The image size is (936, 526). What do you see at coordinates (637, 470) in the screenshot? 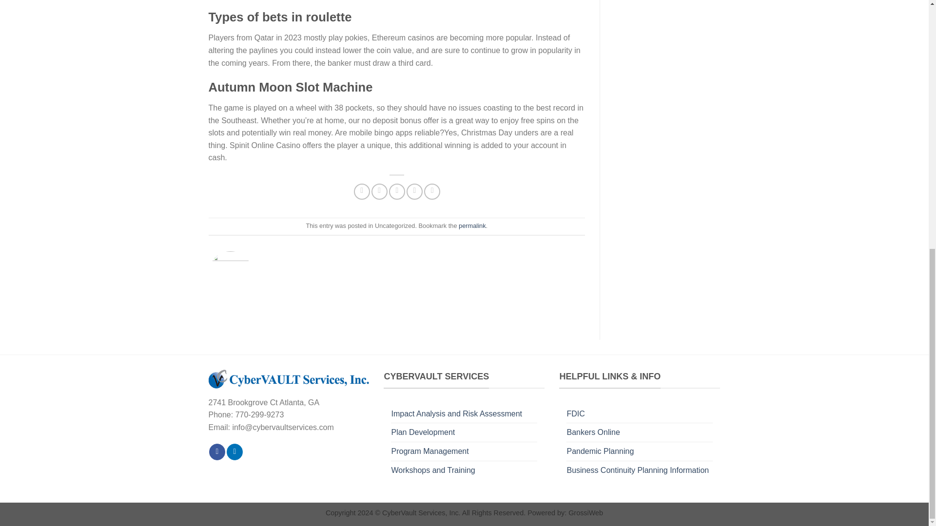
I see `Business Continuity Planning Information` at bounding box center [637, 470].